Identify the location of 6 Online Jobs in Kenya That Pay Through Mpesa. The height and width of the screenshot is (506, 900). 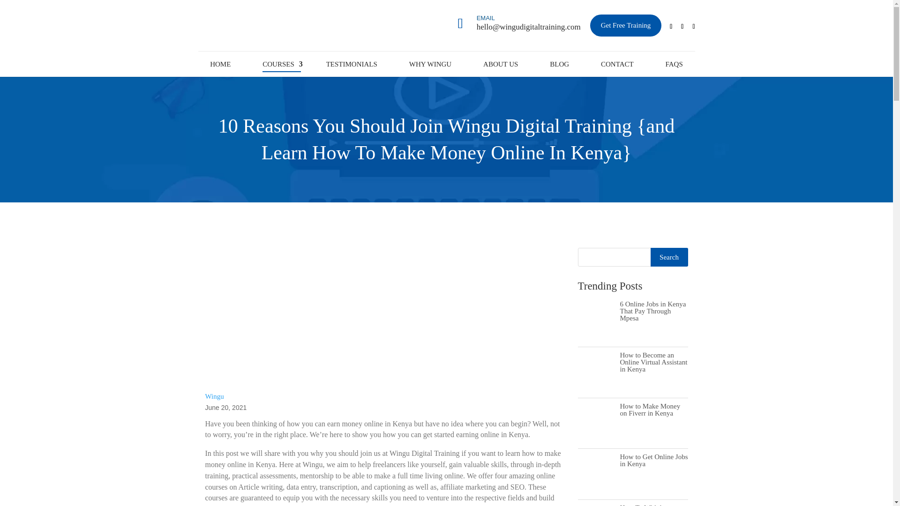
(652, 311).